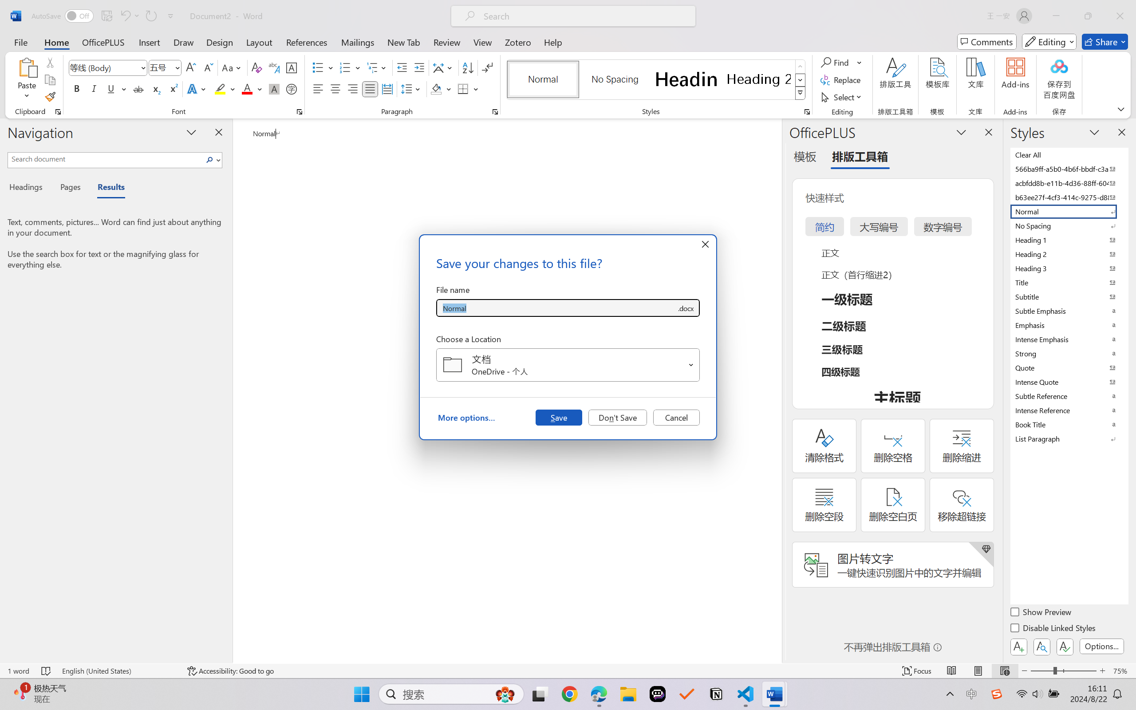 Image resolution: width=1136 pixels, height=710 pixels. Describe the element at coordinates (70, 188) in the screenshot. I see `Pages` at that location.